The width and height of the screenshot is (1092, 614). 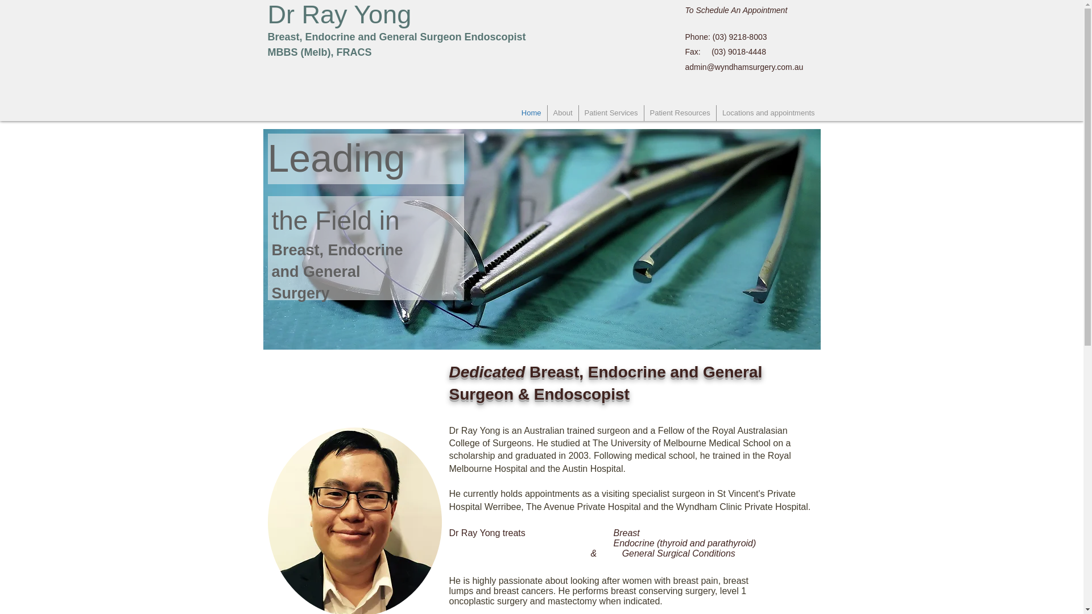 What do you see at coordinates (679, 113) in the screenshot?
I see `Patient Resources` at bounding box center [679, 113].